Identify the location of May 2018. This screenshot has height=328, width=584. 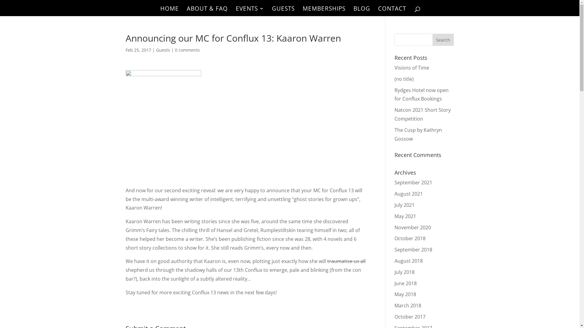
(405, 294).